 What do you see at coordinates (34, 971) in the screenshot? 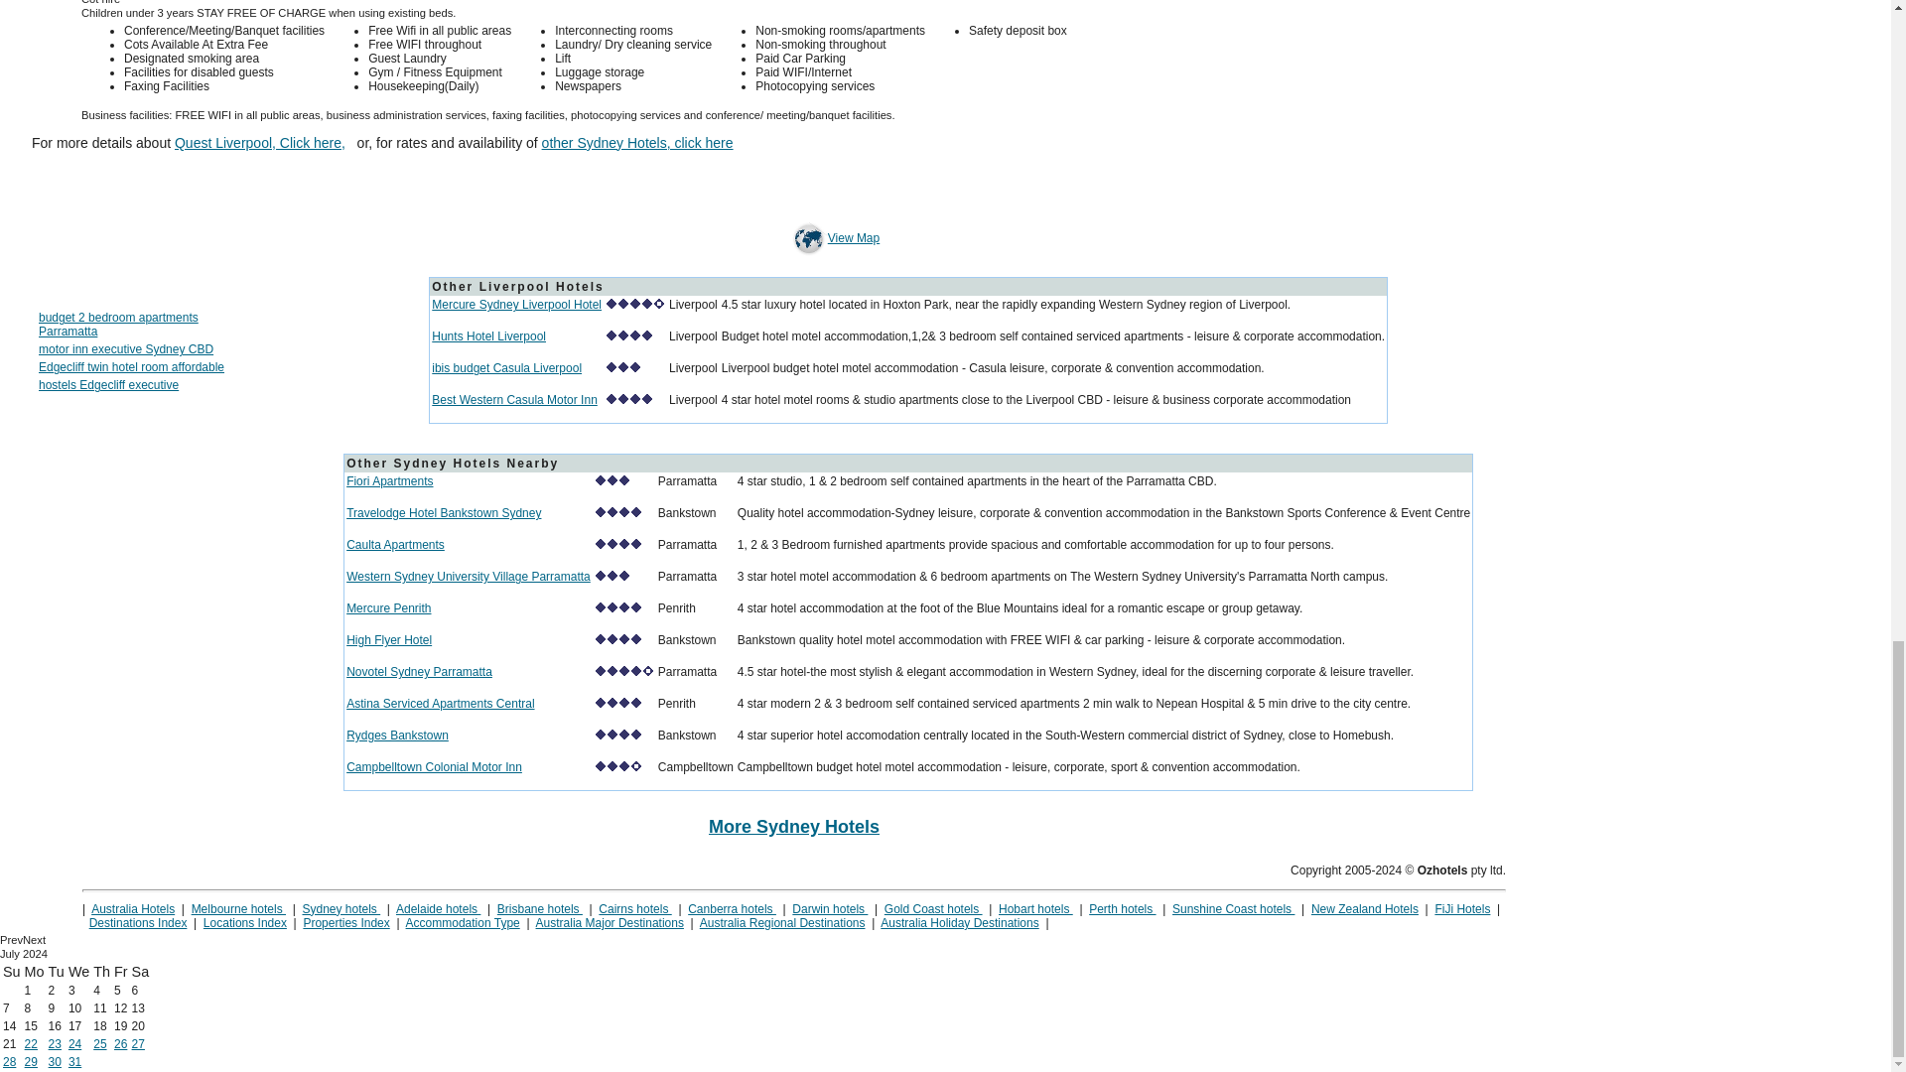
I see `Monday` at bounding box center [34, 971].